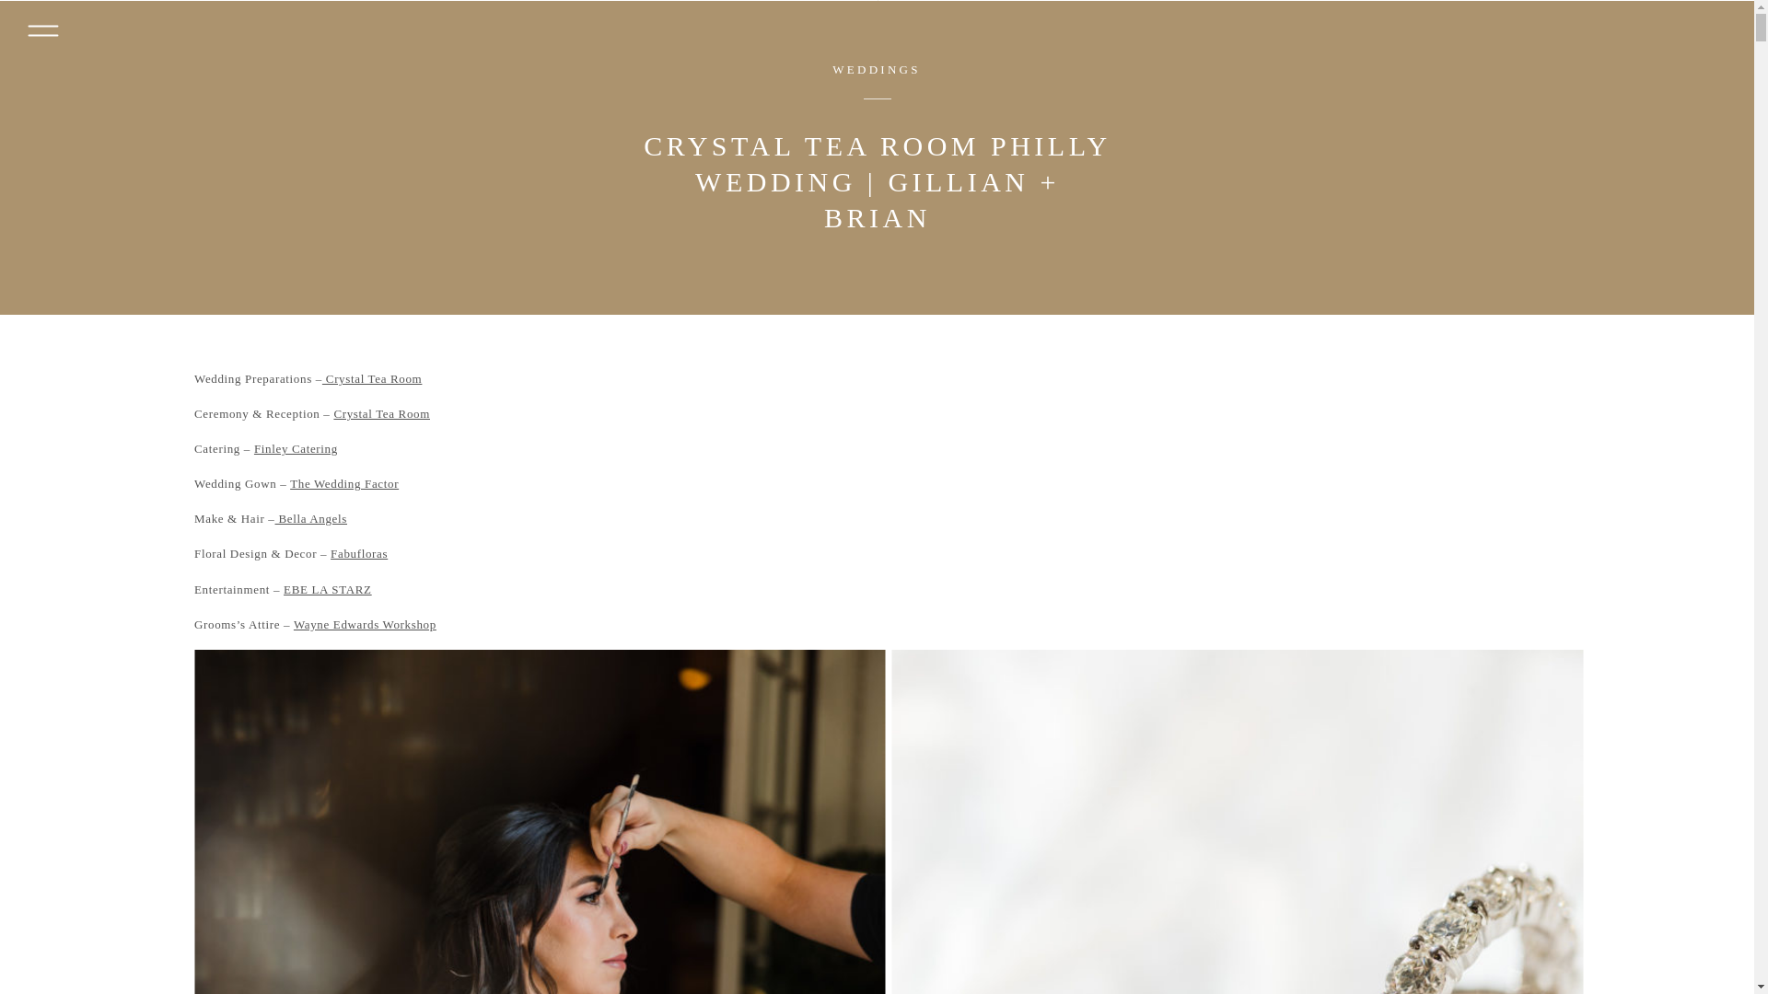 The height and width of the screenshot is (994, 1768). What do you see at coordinates (372, 378) in the screenshot?
I see `Crystal Tea Room` at bounding box center [372, 378].